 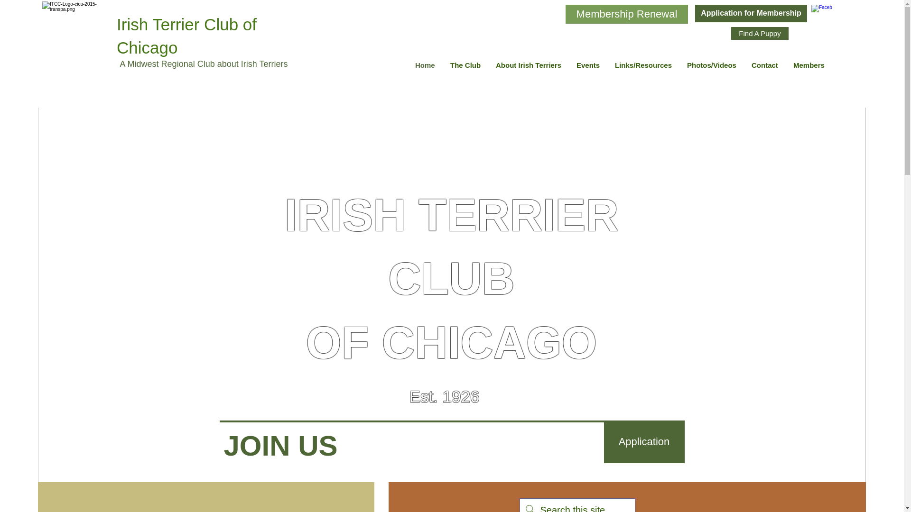 I want to click on Home, so click(x=425, y=65).